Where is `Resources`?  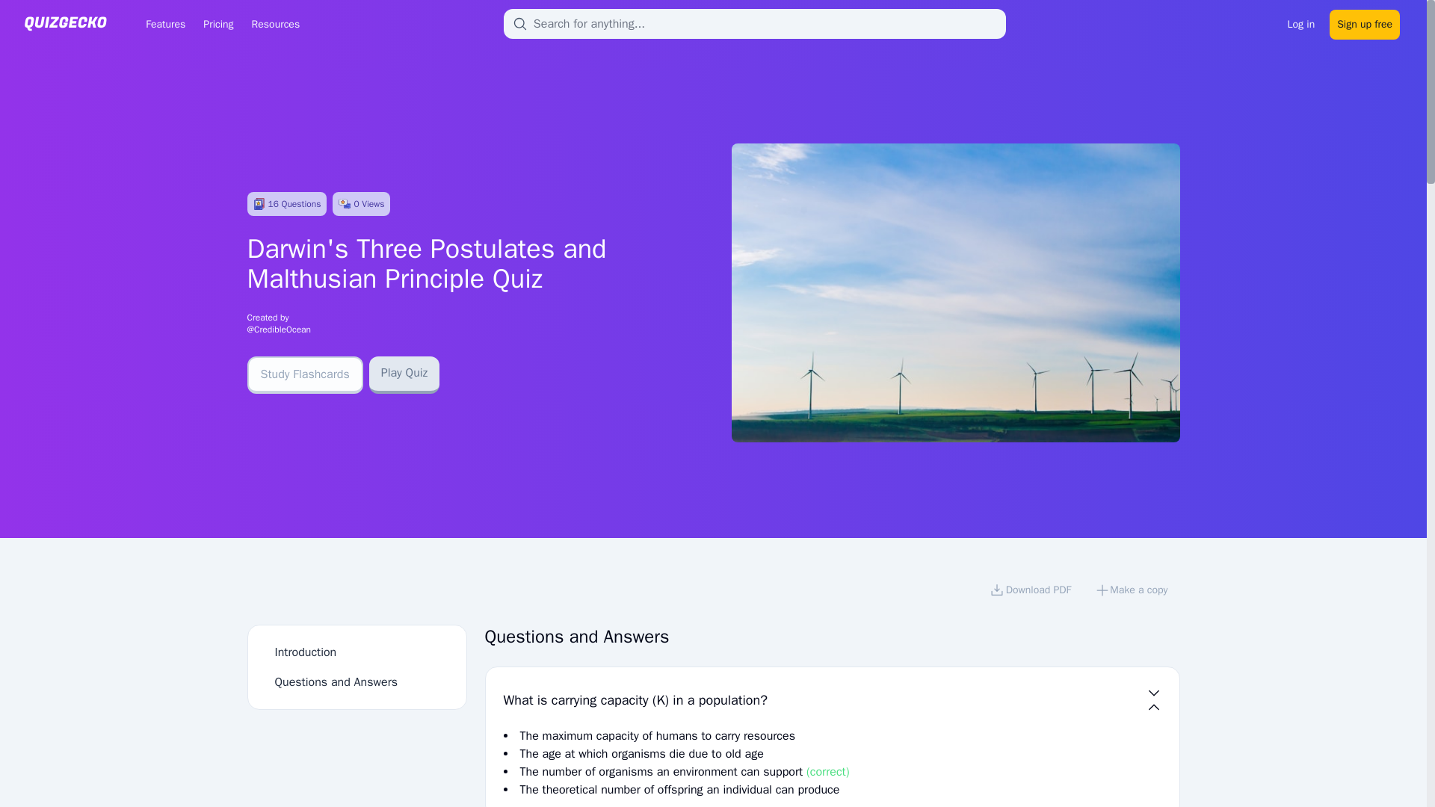
Resources is located at coordinates (275, 23).